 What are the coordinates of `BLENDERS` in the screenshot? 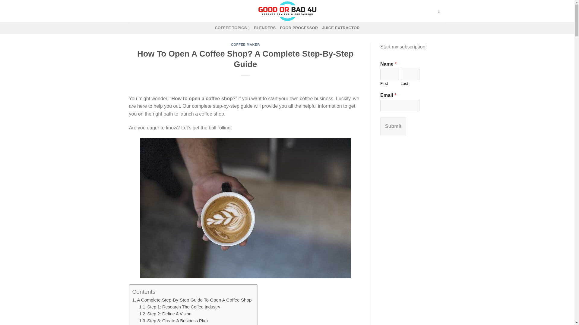 It's located at (265, 28).